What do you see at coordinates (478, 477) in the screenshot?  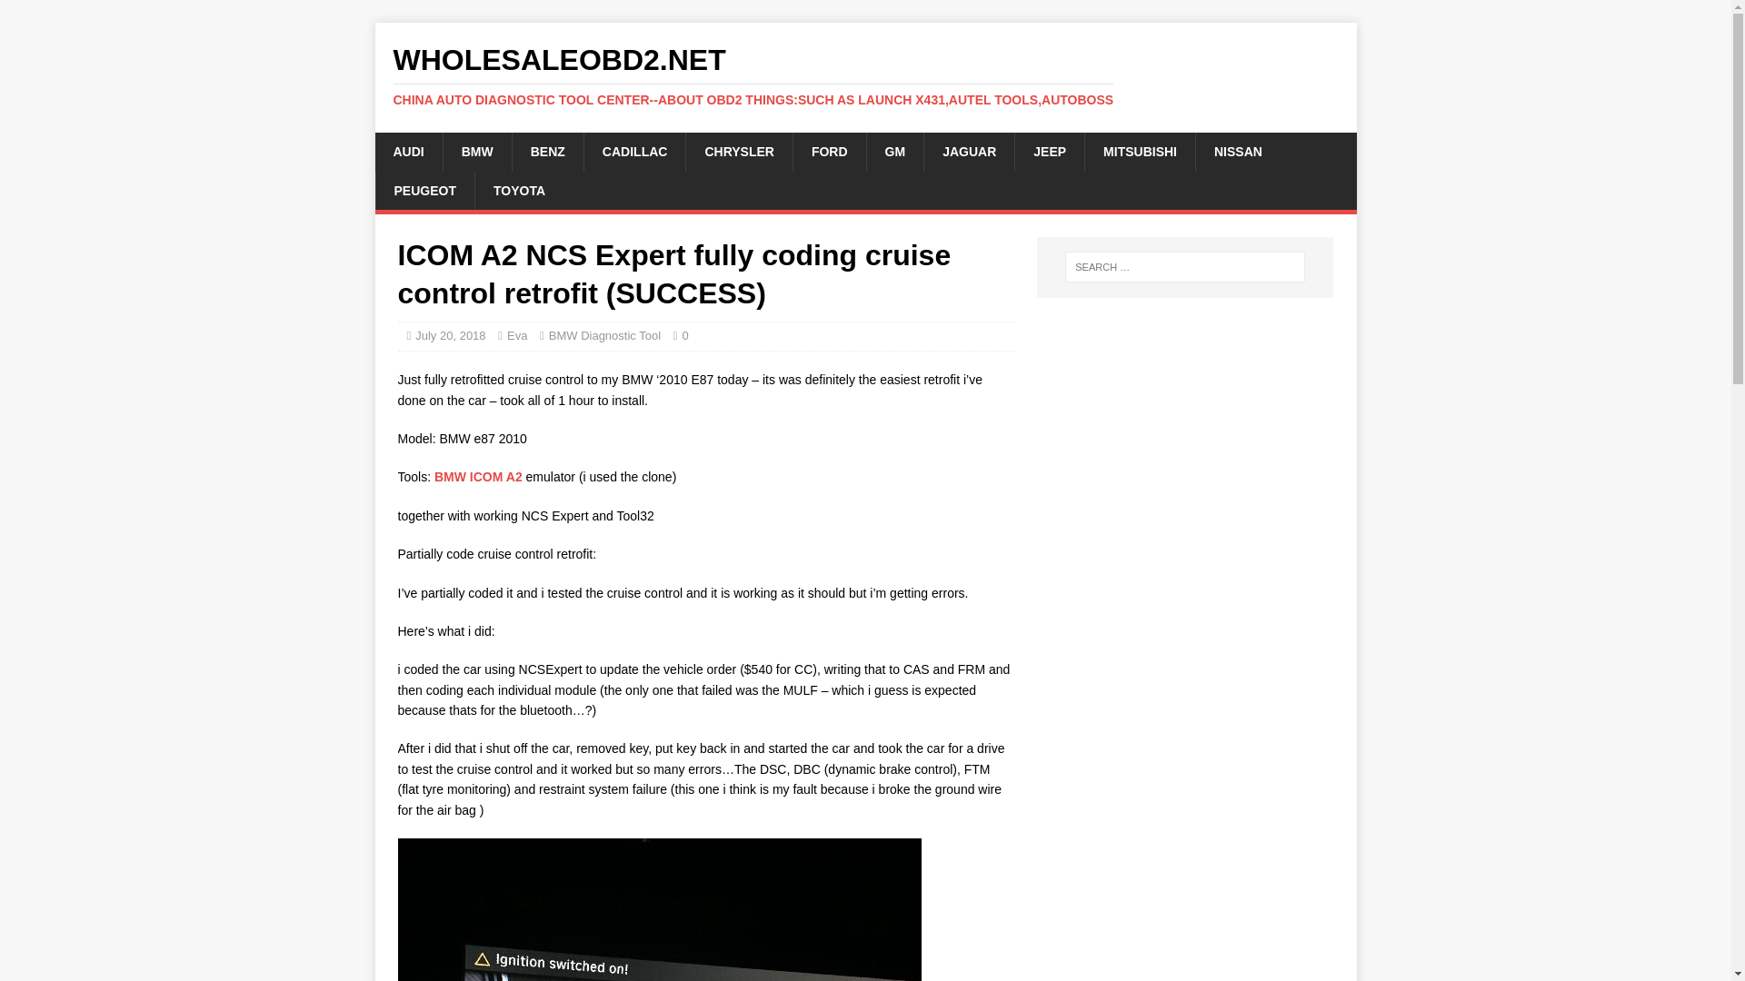 I see `BMW ICOM A2` at bounding box center [478, 477].